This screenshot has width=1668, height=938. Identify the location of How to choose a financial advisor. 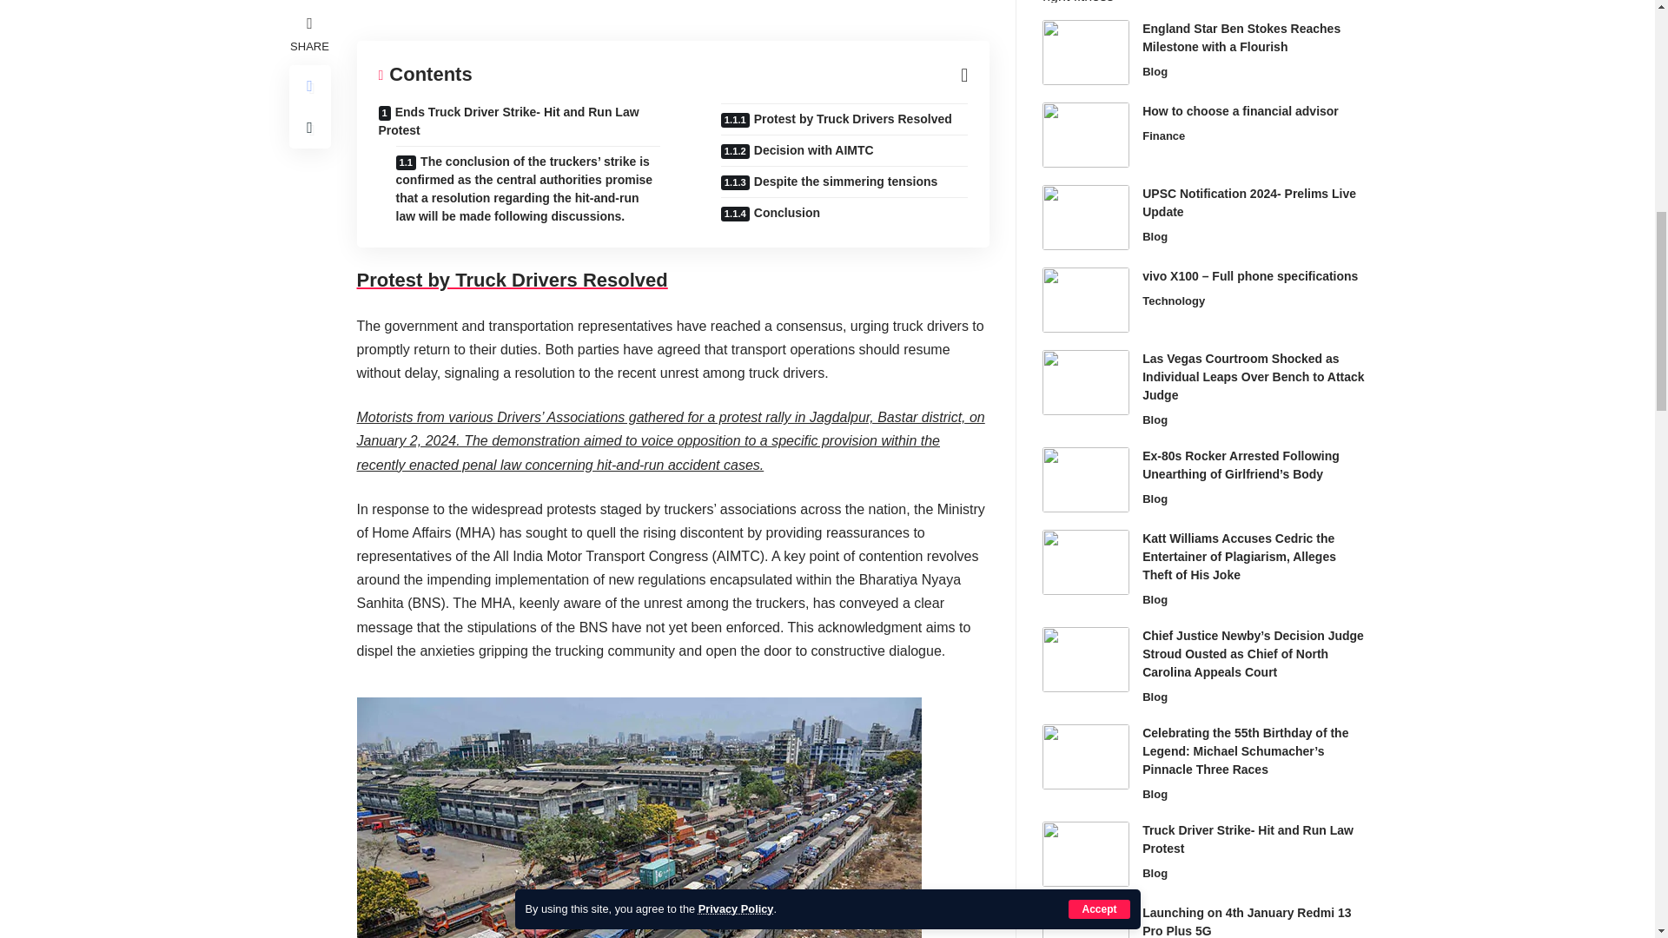
(1086, 135).